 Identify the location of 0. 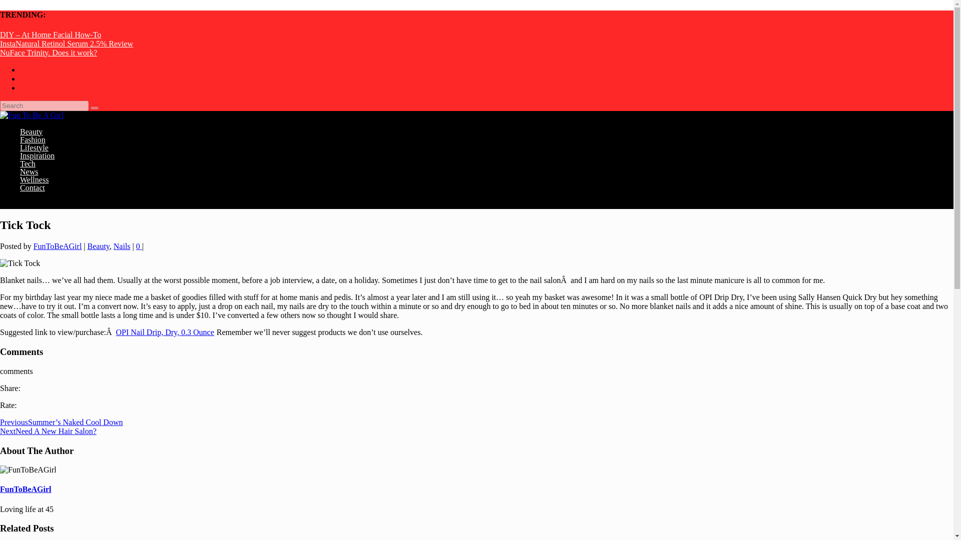
(139, 246).